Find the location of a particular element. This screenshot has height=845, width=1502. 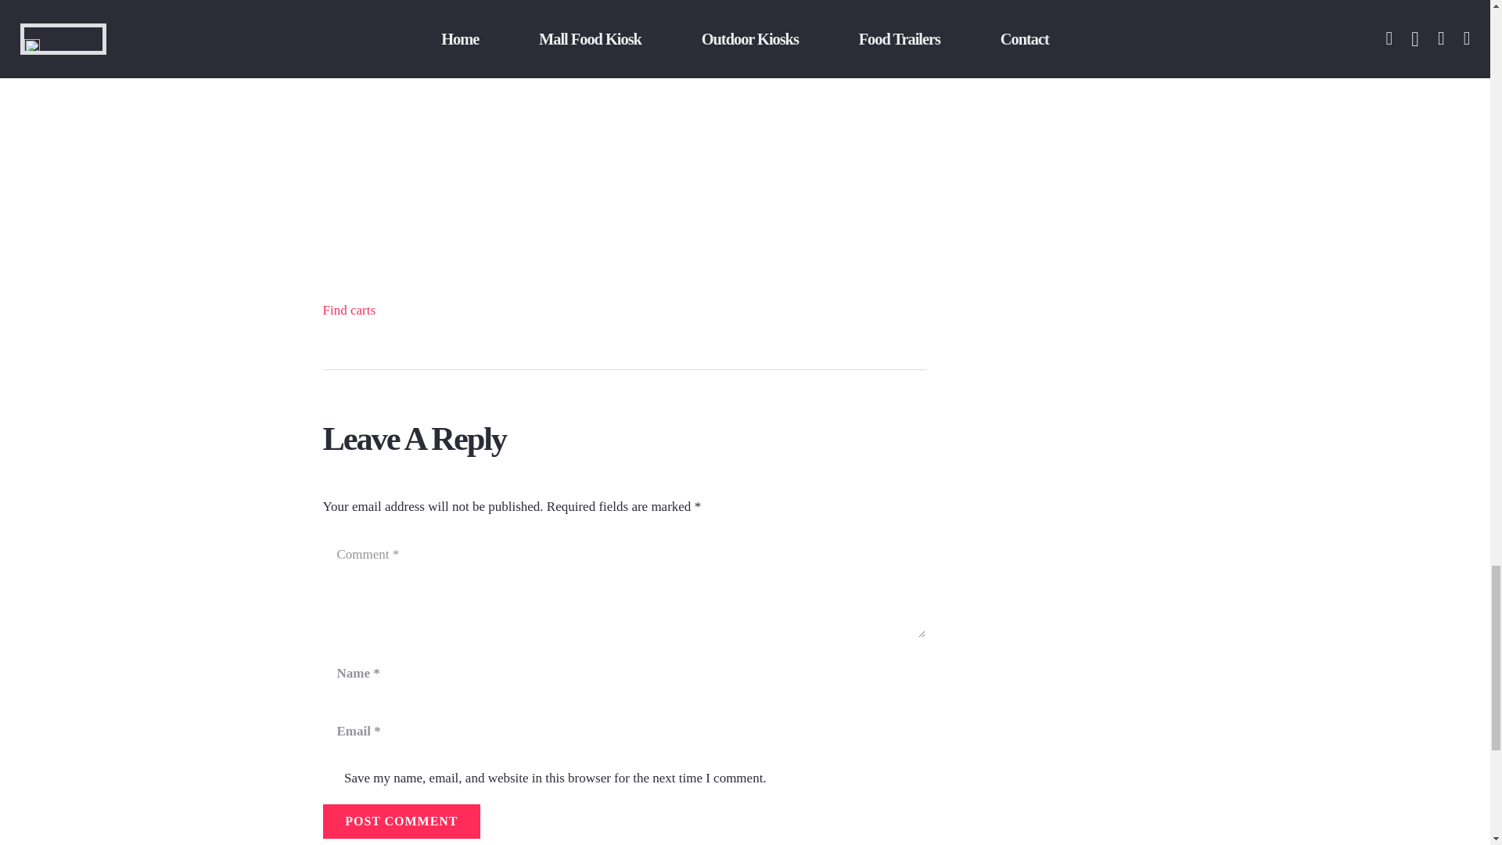

1 is located at coordinates (330, 779).